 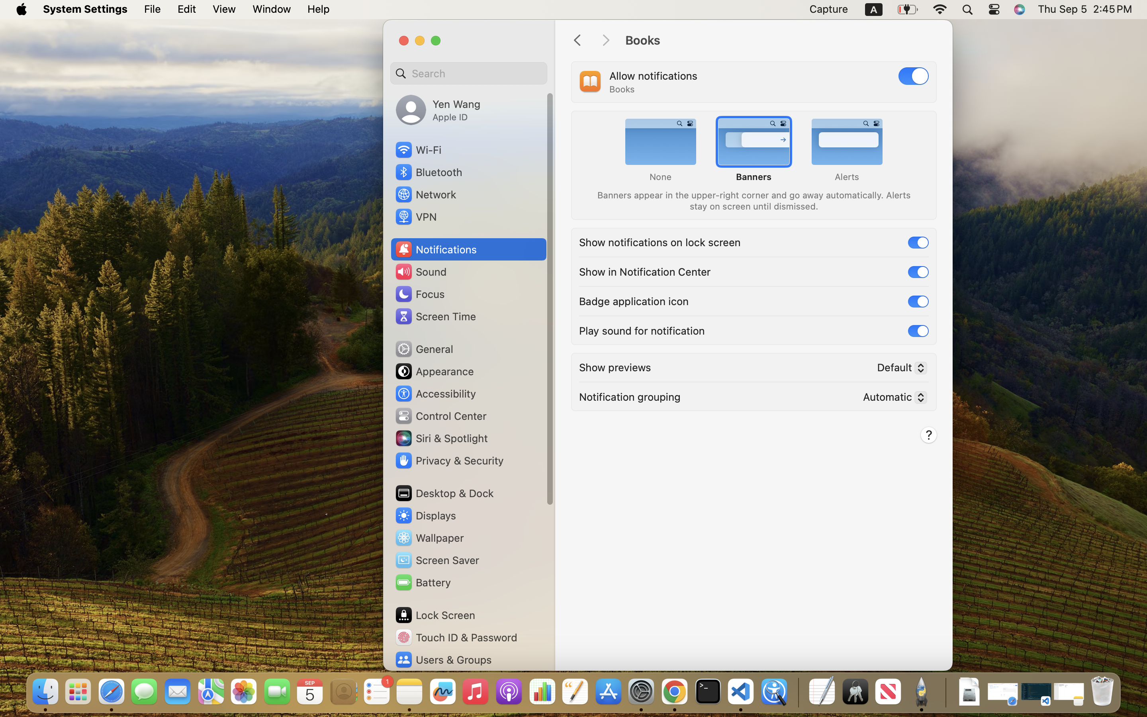 I want to click on Accessibility, so click(x=435, y=394).